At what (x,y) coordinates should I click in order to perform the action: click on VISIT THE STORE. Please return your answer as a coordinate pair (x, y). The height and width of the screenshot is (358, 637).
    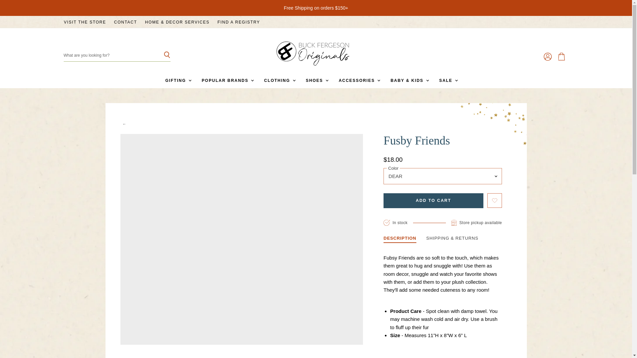
    Looking at the image, I should click on (85, 22).